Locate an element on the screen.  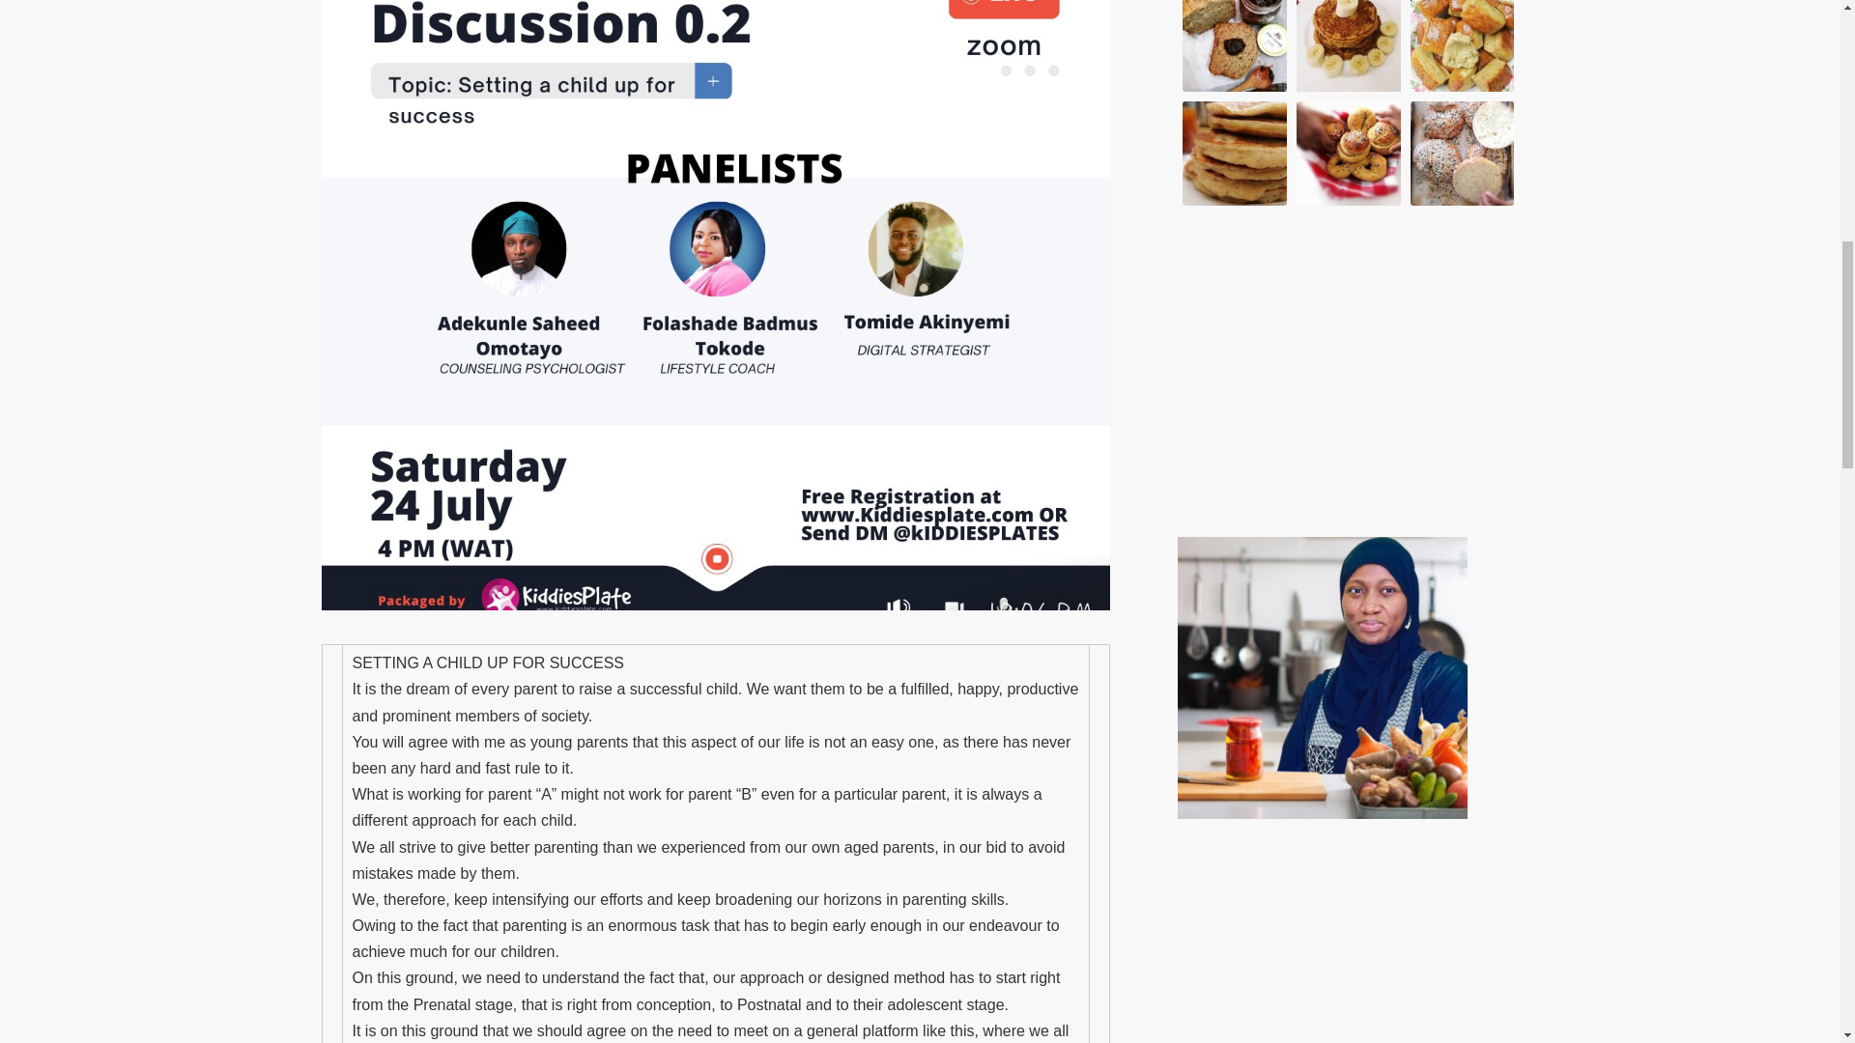
Advertisement is located at coordinates (1353, 354).